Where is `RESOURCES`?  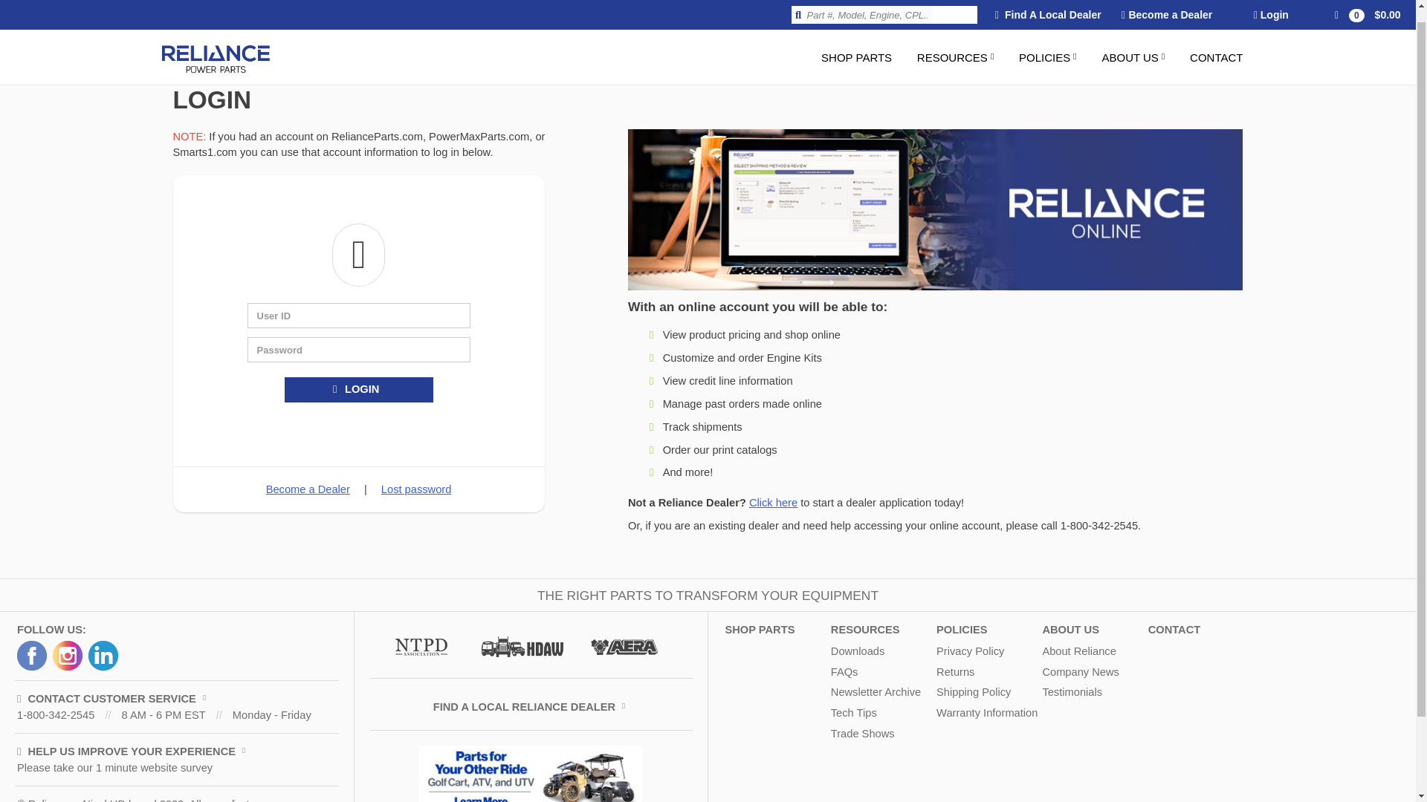
RESOURCES is located at coordinates (956, 44).